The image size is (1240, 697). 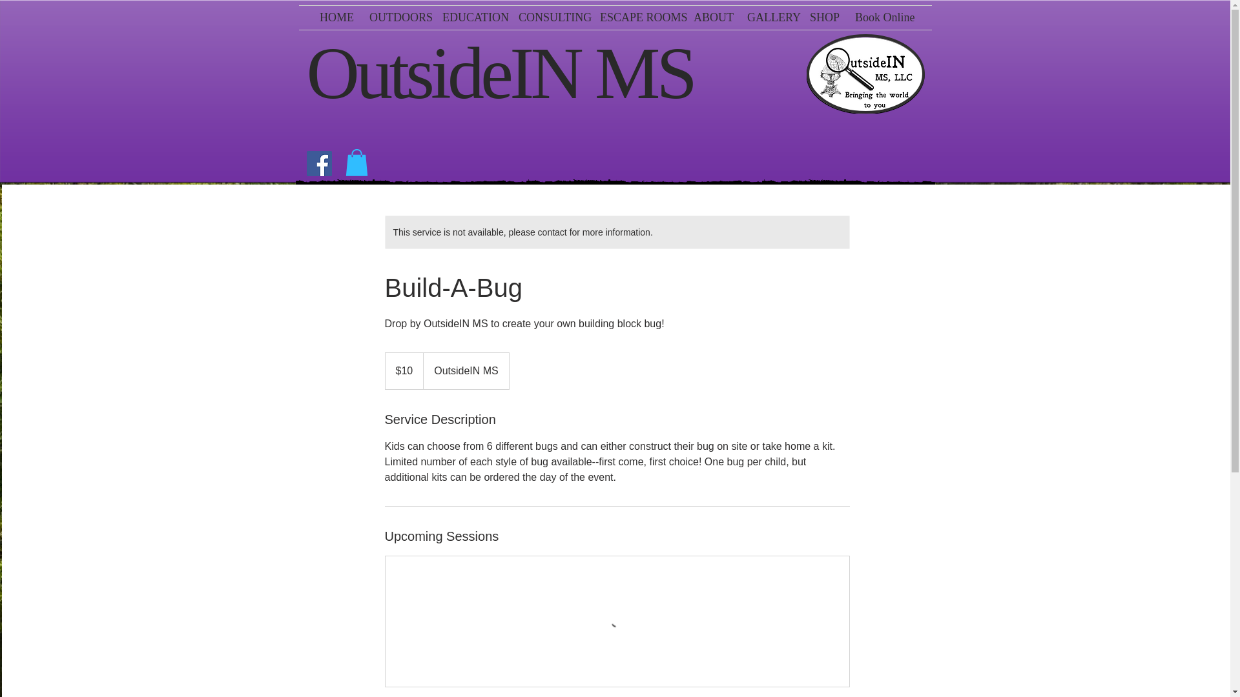 What do you see at coordinates (335, 17) in the screenshot?
I see `HOME` at bounding box center [335, 17].